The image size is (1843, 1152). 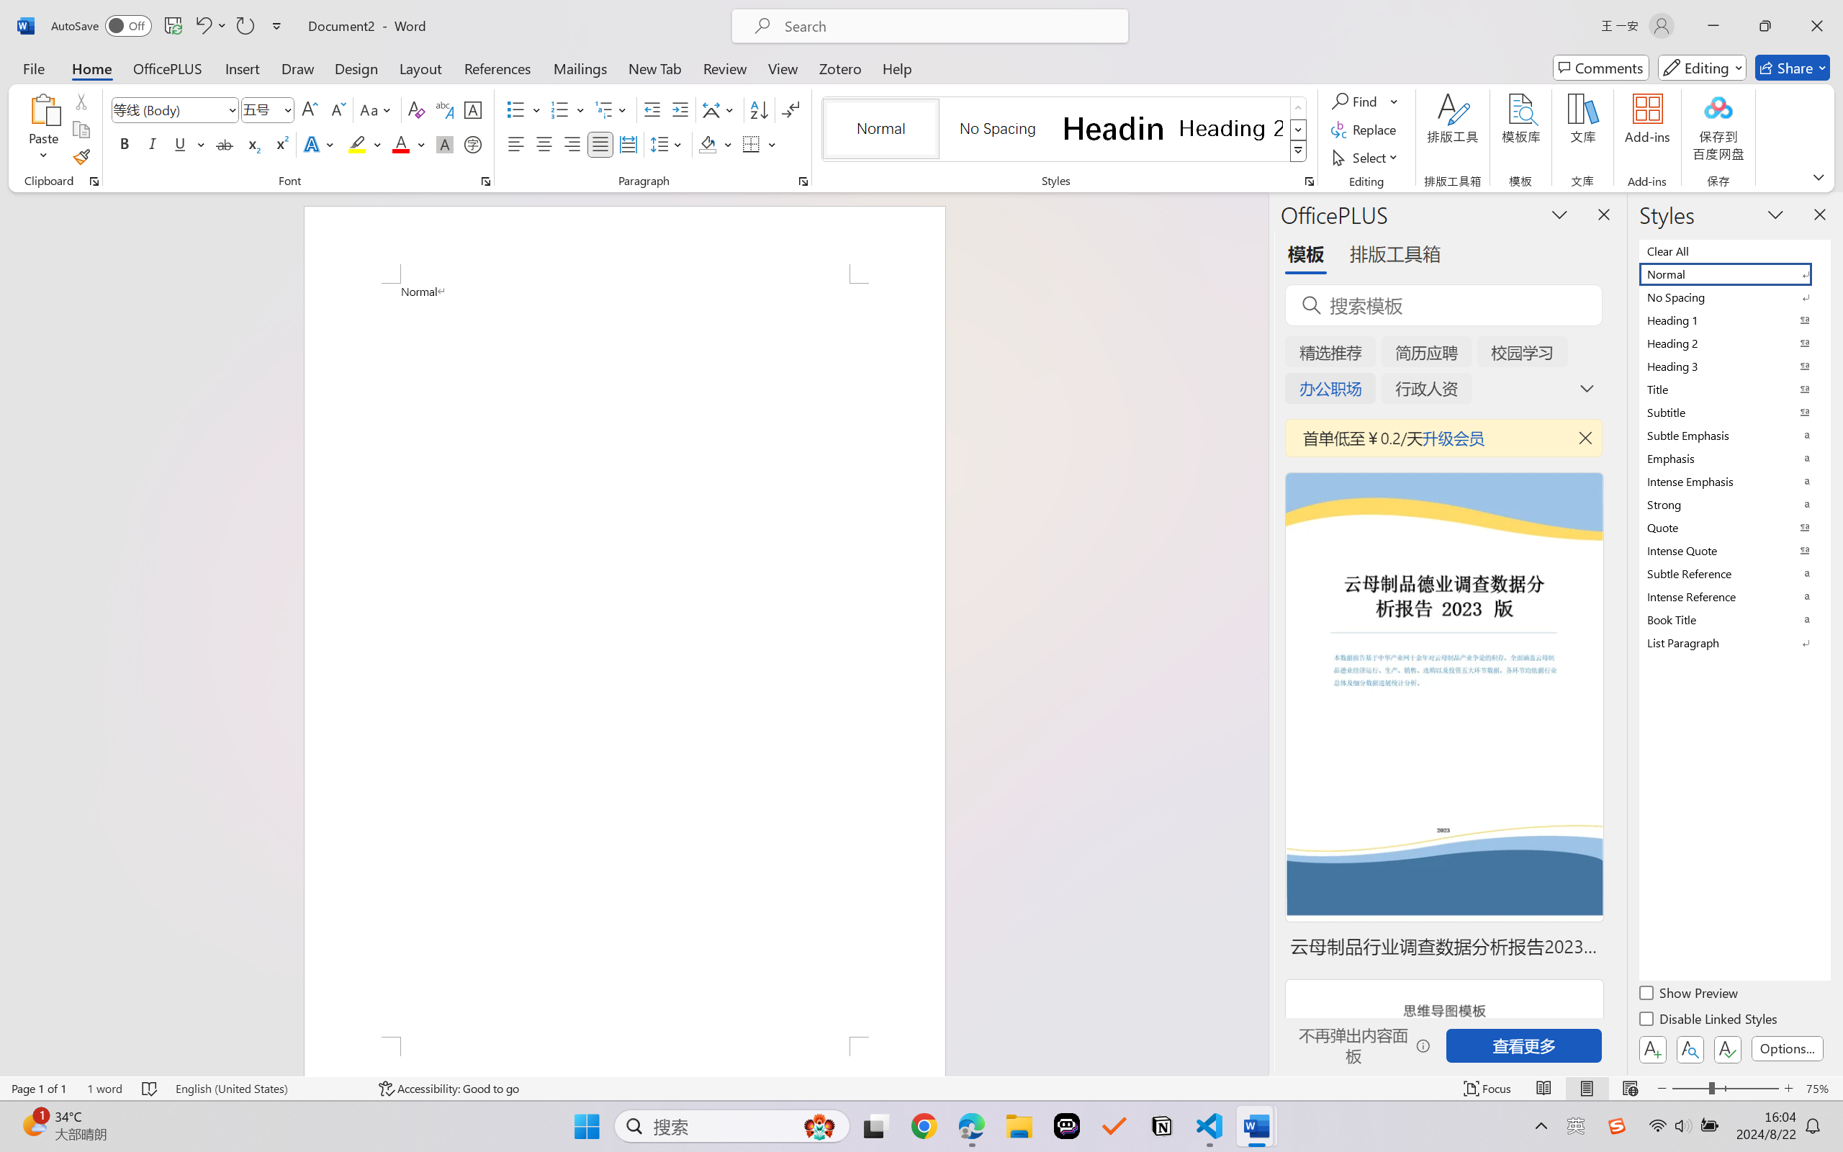 What do you see at coordinates (298, 68) in the screenshot?
I see `Draw` at bounding box center [298, 68].